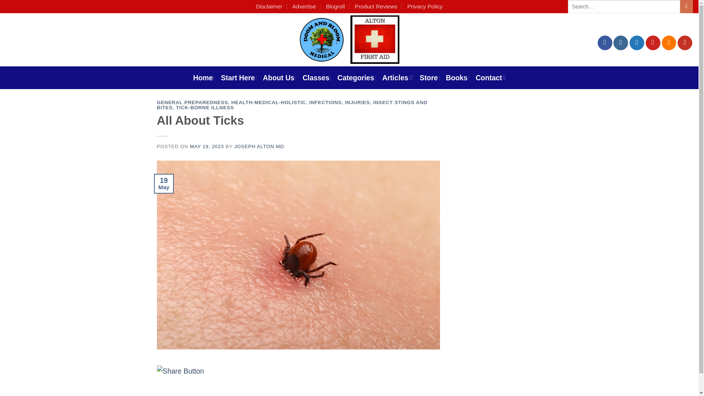 The image size is (704, 396). What do you see at coordinates (357, 103) in the screenshot?
I see `INJURIES` at bounding box center [357, 103].